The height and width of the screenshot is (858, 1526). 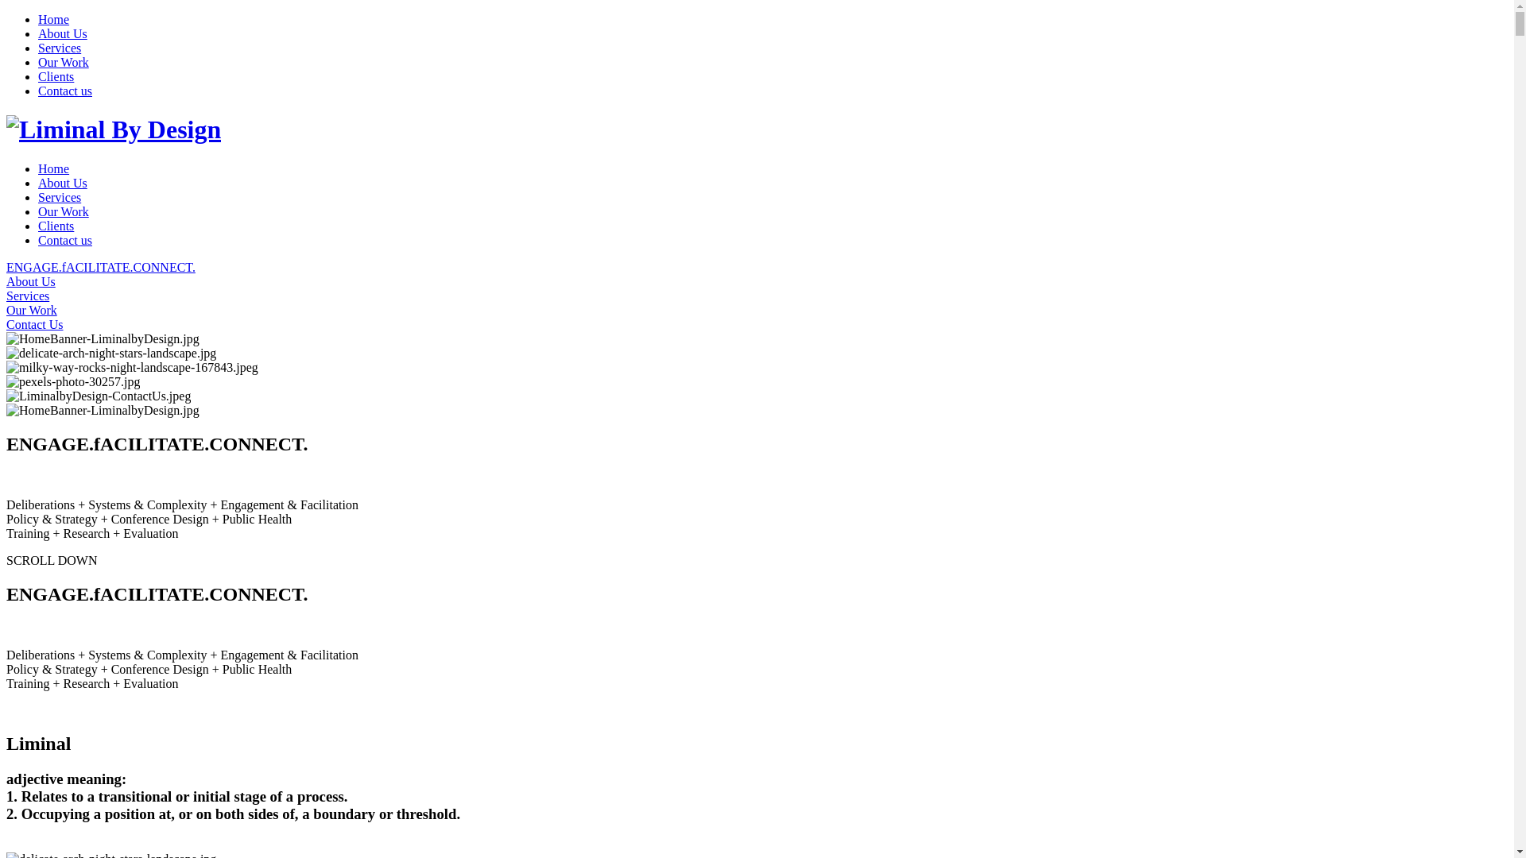 I want to click on Services, so click(x=757, y=296).